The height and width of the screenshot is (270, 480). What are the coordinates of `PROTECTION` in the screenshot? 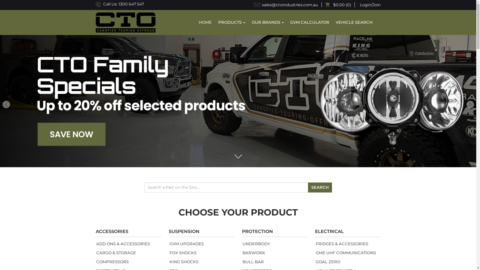 It's located at (275, 232).